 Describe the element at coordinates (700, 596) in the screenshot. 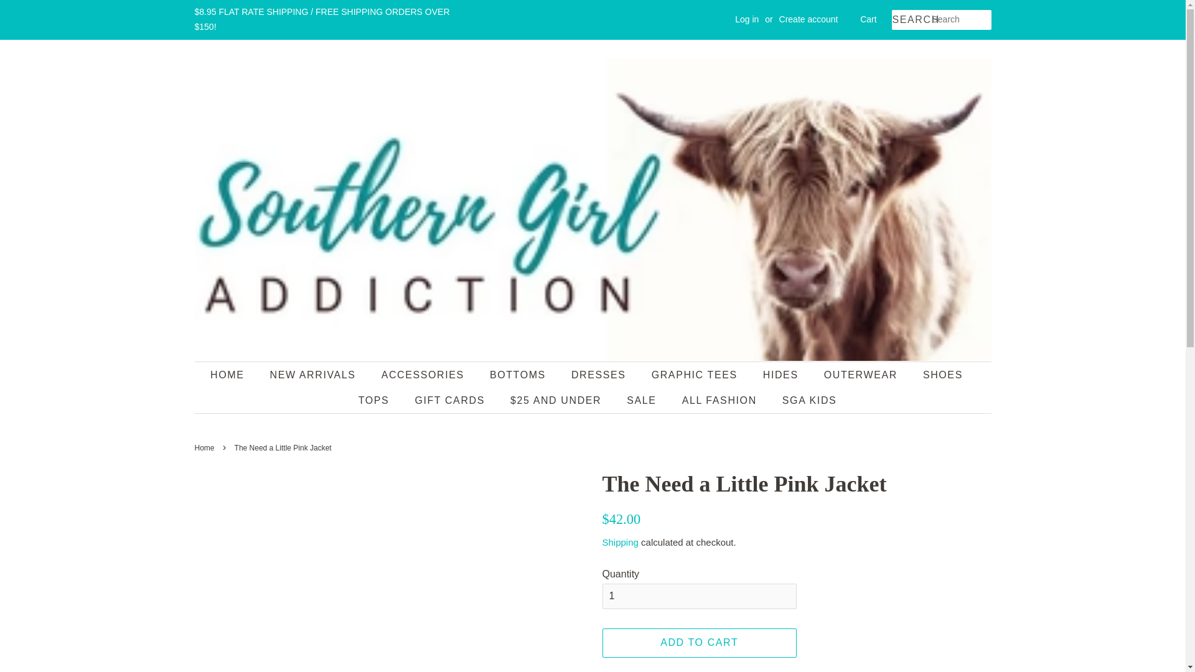

I see `1` at that location.